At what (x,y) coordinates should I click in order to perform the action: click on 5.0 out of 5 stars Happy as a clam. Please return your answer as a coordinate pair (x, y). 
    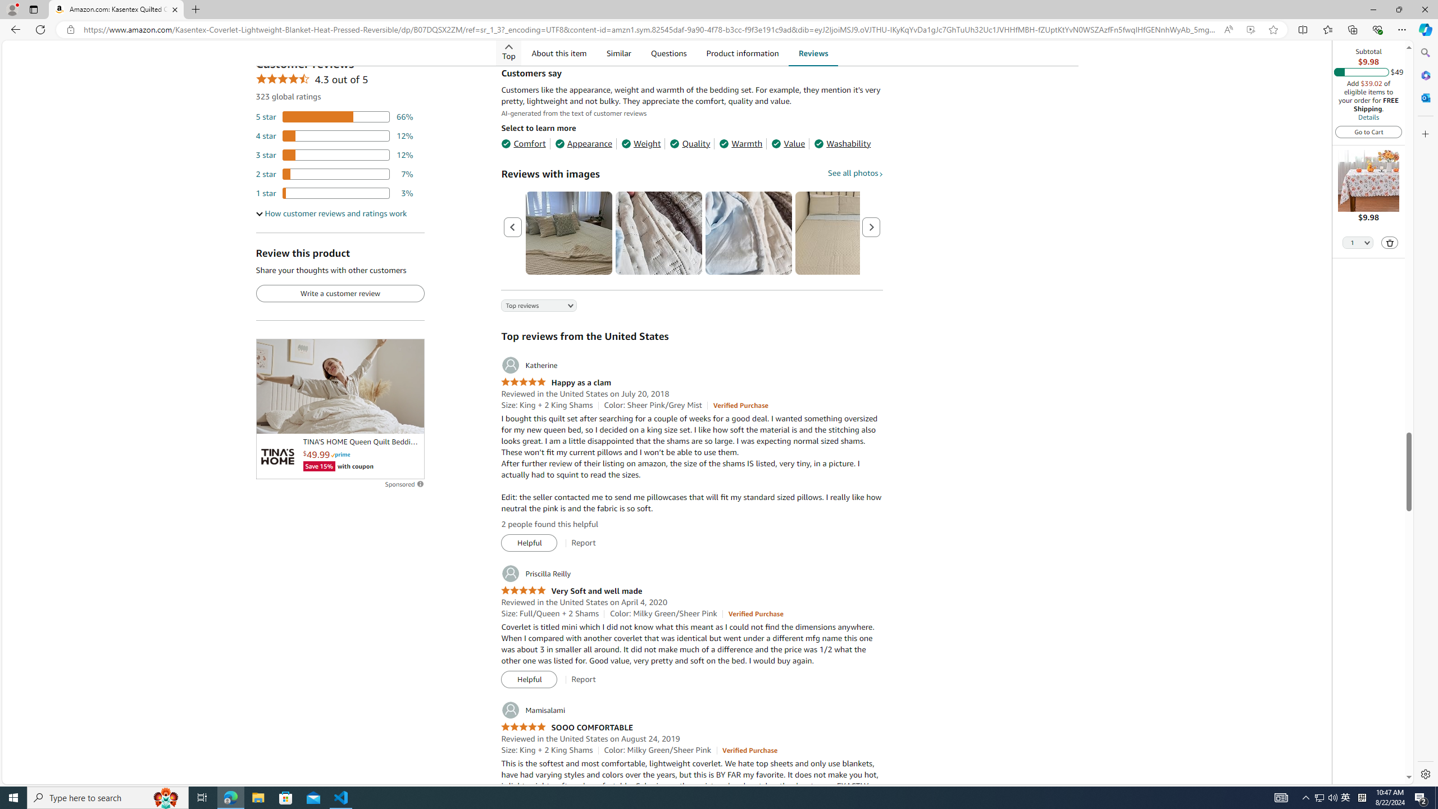
    Looking at the image, I should click on (556, 383).